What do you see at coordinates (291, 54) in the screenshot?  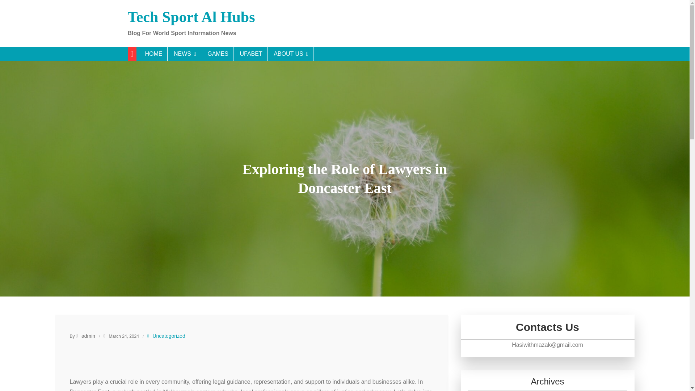 I see `ABOUT US` at bounding box center [291, 54].